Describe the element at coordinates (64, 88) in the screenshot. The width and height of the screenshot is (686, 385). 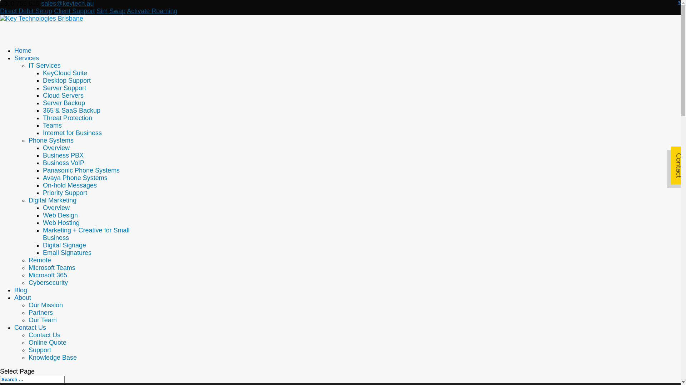
I see `Server Support` at that location.